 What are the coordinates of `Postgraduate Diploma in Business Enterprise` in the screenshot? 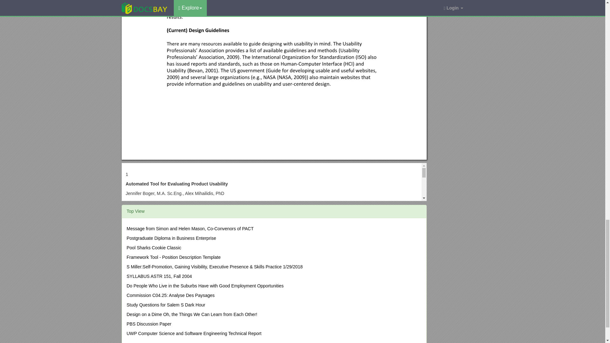 It's located at (171, 238).